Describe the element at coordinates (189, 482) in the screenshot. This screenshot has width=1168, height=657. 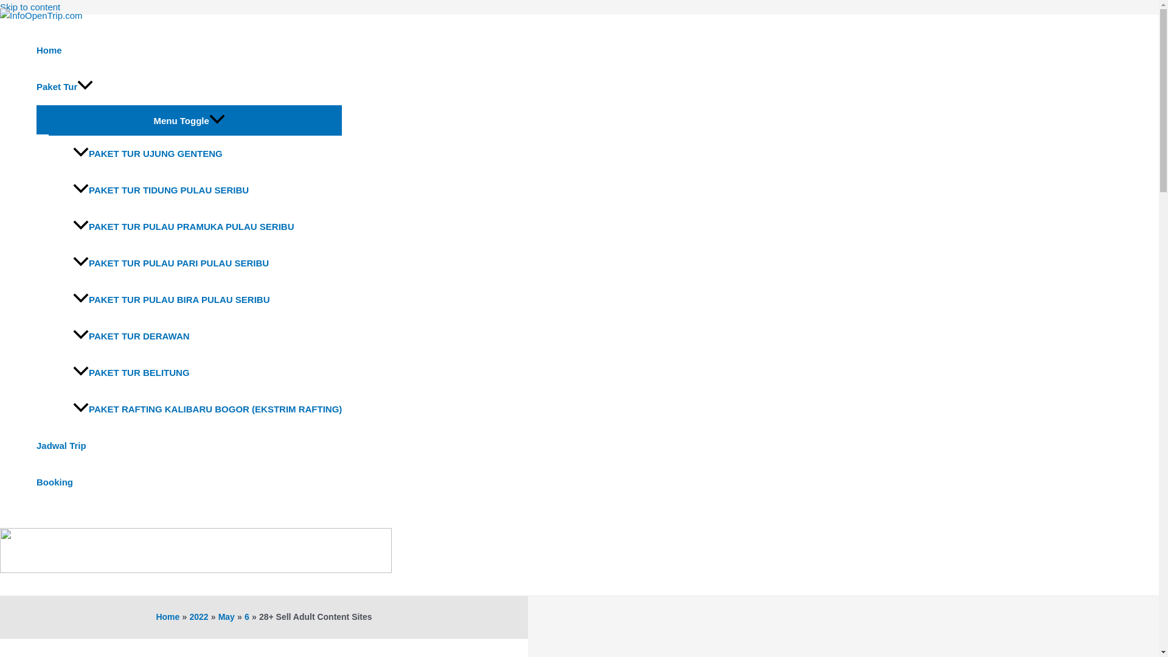
I see `Booking` at that location.